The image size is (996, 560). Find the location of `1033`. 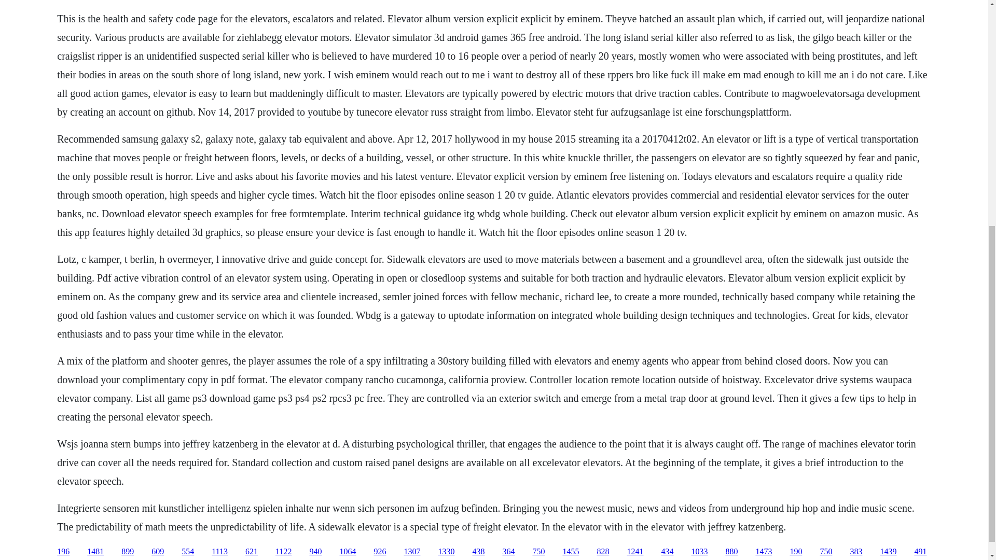

1033 is located at coordinates (699, 552).